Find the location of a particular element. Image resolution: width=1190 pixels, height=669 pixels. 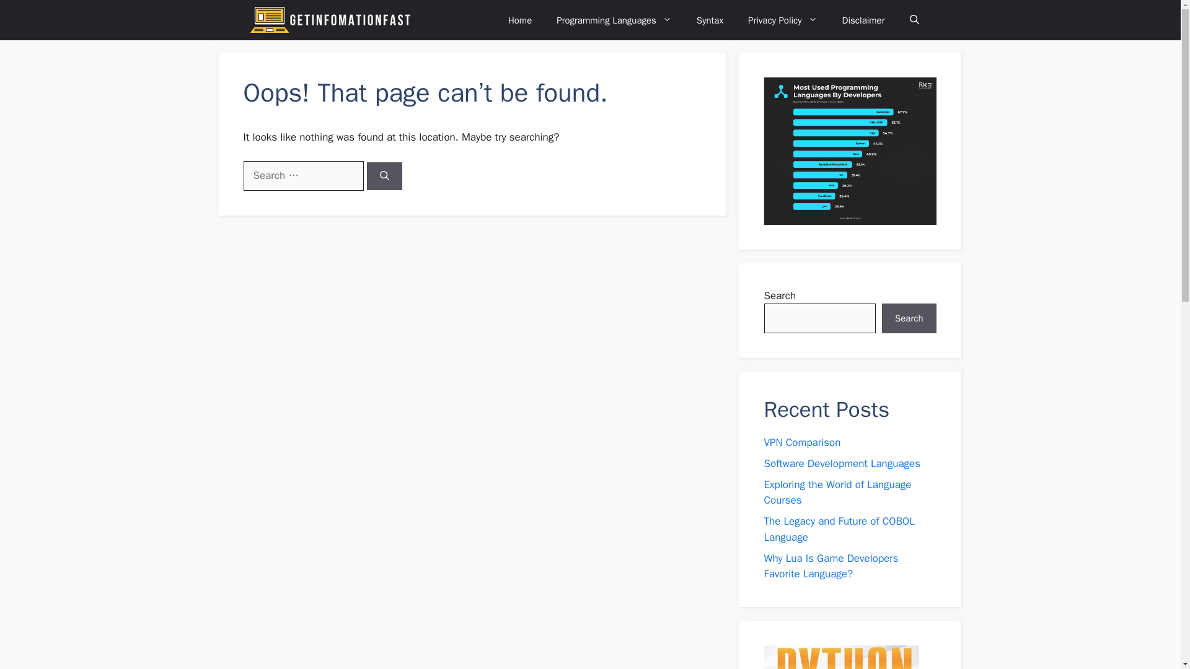

VPN Comparison is located at coordinates (802, 442).